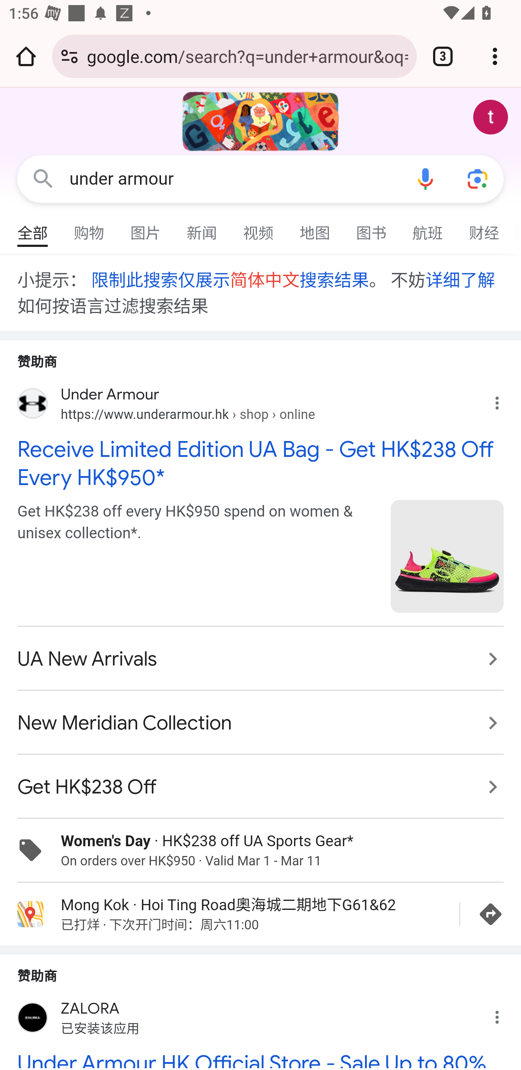 The width and height of the screenshot is (521, 1070). Describe the element at coordinates (315, 228) in the screenshot. I see `地图` at that location.